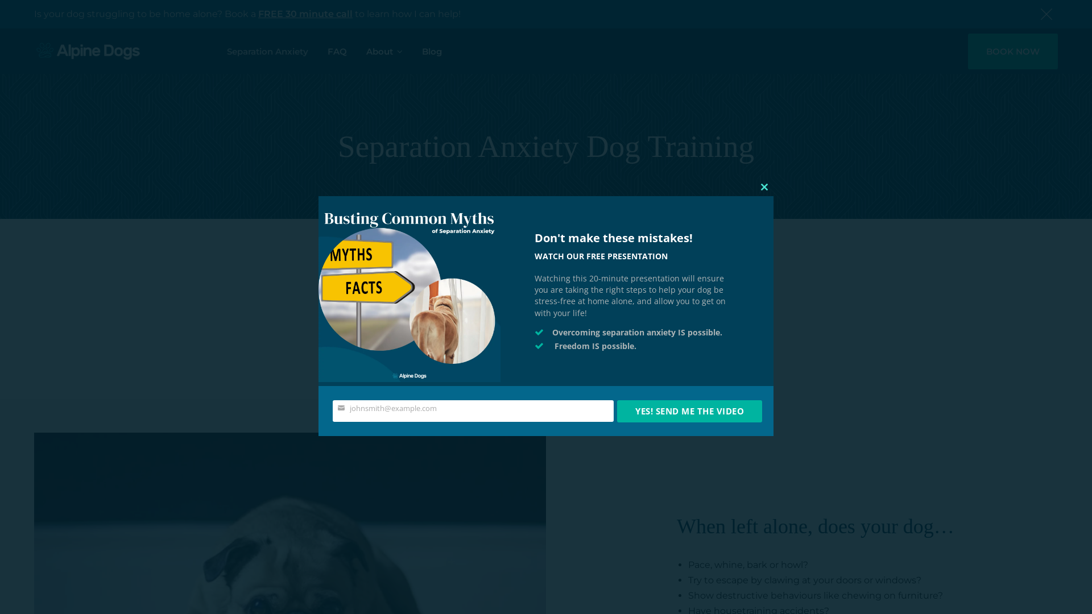 The height and width of the screenshot is (614, 1092). Describe the element at coordinates (689, 412) in the screenshot. I see `YES! SEND ME THE VIDEO` at that location.